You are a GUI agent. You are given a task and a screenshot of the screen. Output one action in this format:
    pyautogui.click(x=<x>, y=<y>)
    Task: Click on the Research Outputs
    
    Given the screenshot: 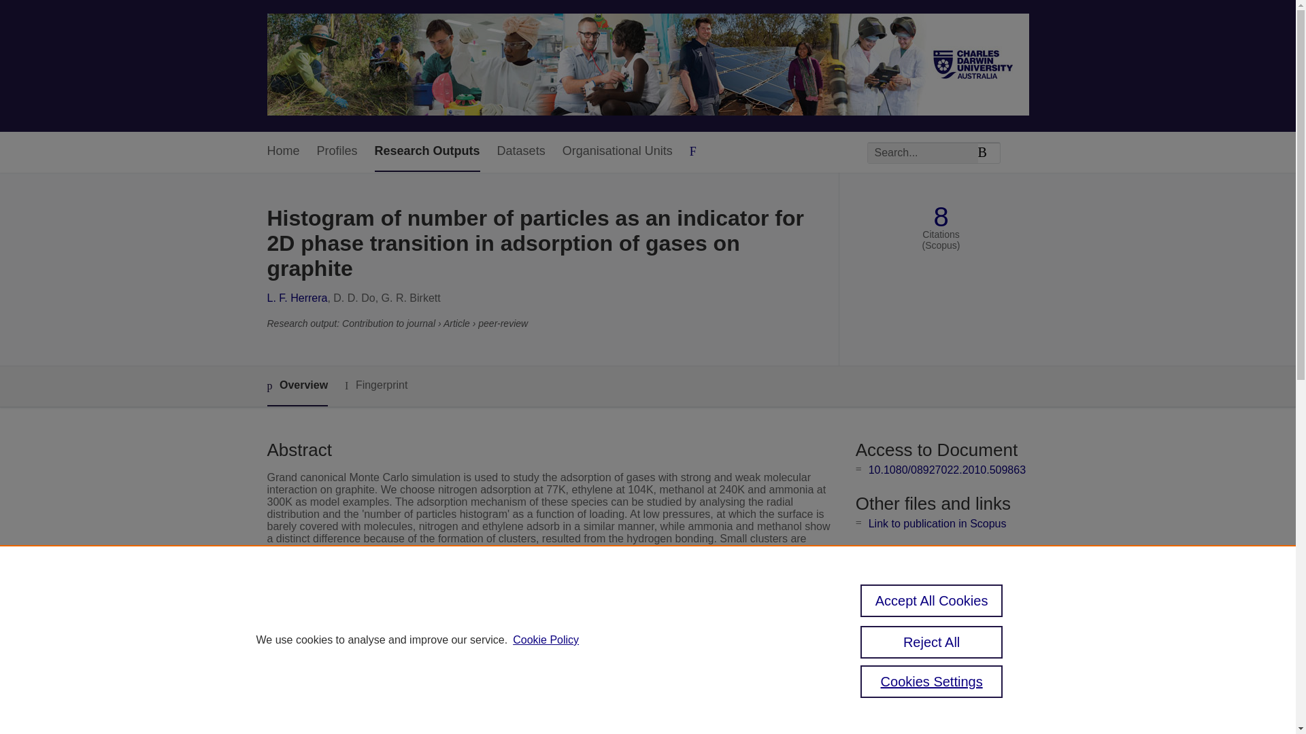 What is the action you would take?
    pyautogui.click(x=427, y=152)
    